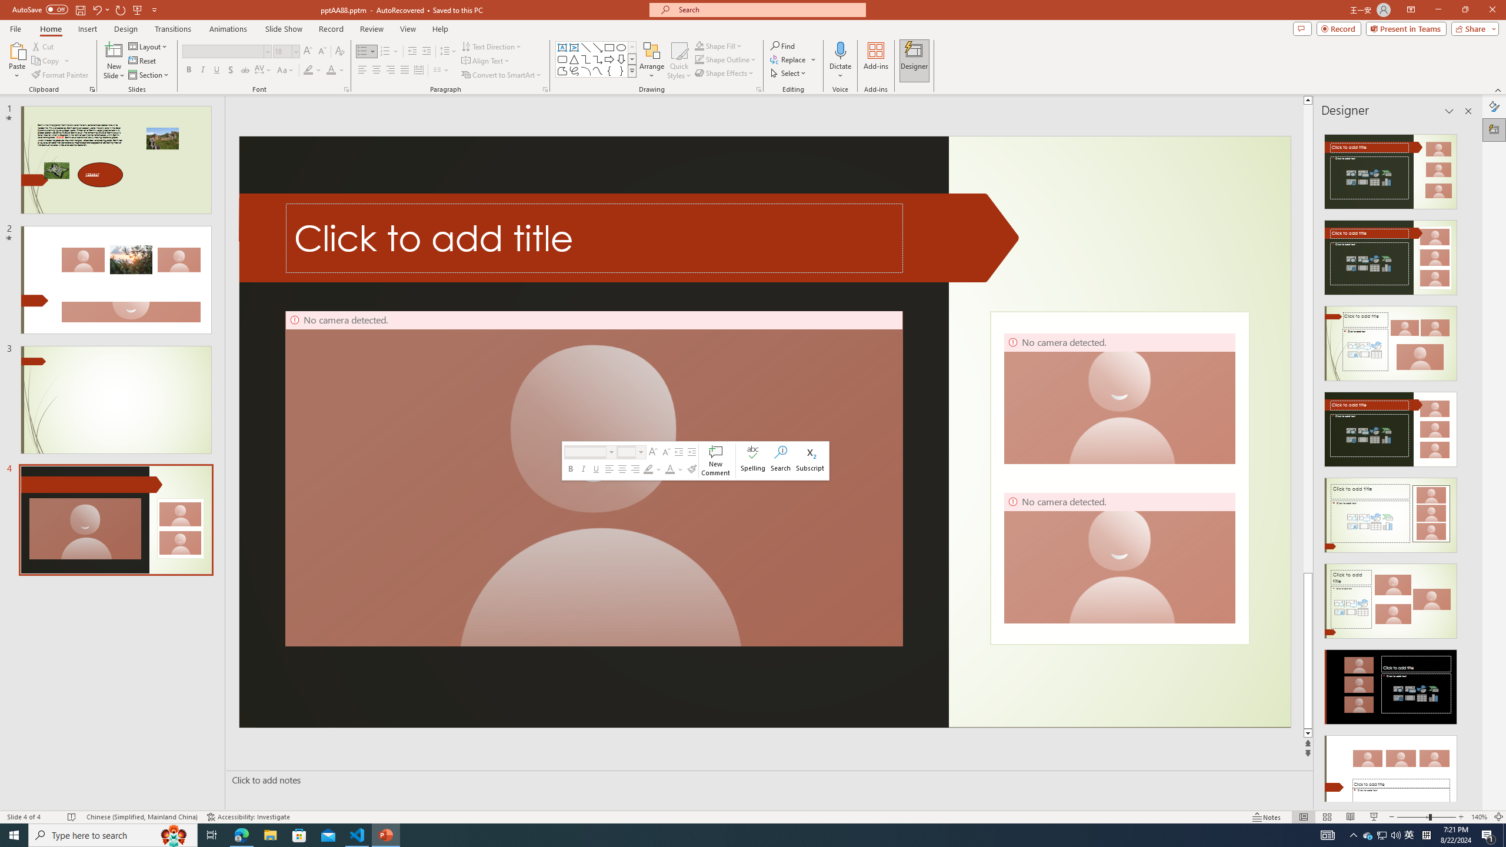  Describe the element at coordinates (1119, 478) in the screenshot. I see `Decorative Locked` at that location.